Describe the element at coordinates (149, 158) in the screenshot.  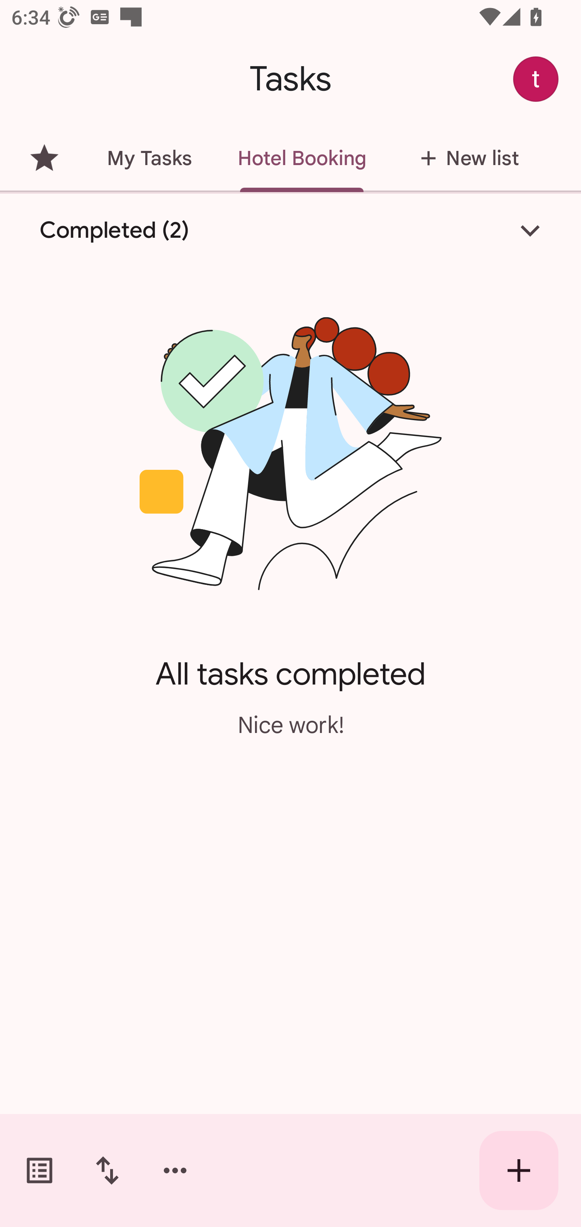
I see `My Tasks` at that location.